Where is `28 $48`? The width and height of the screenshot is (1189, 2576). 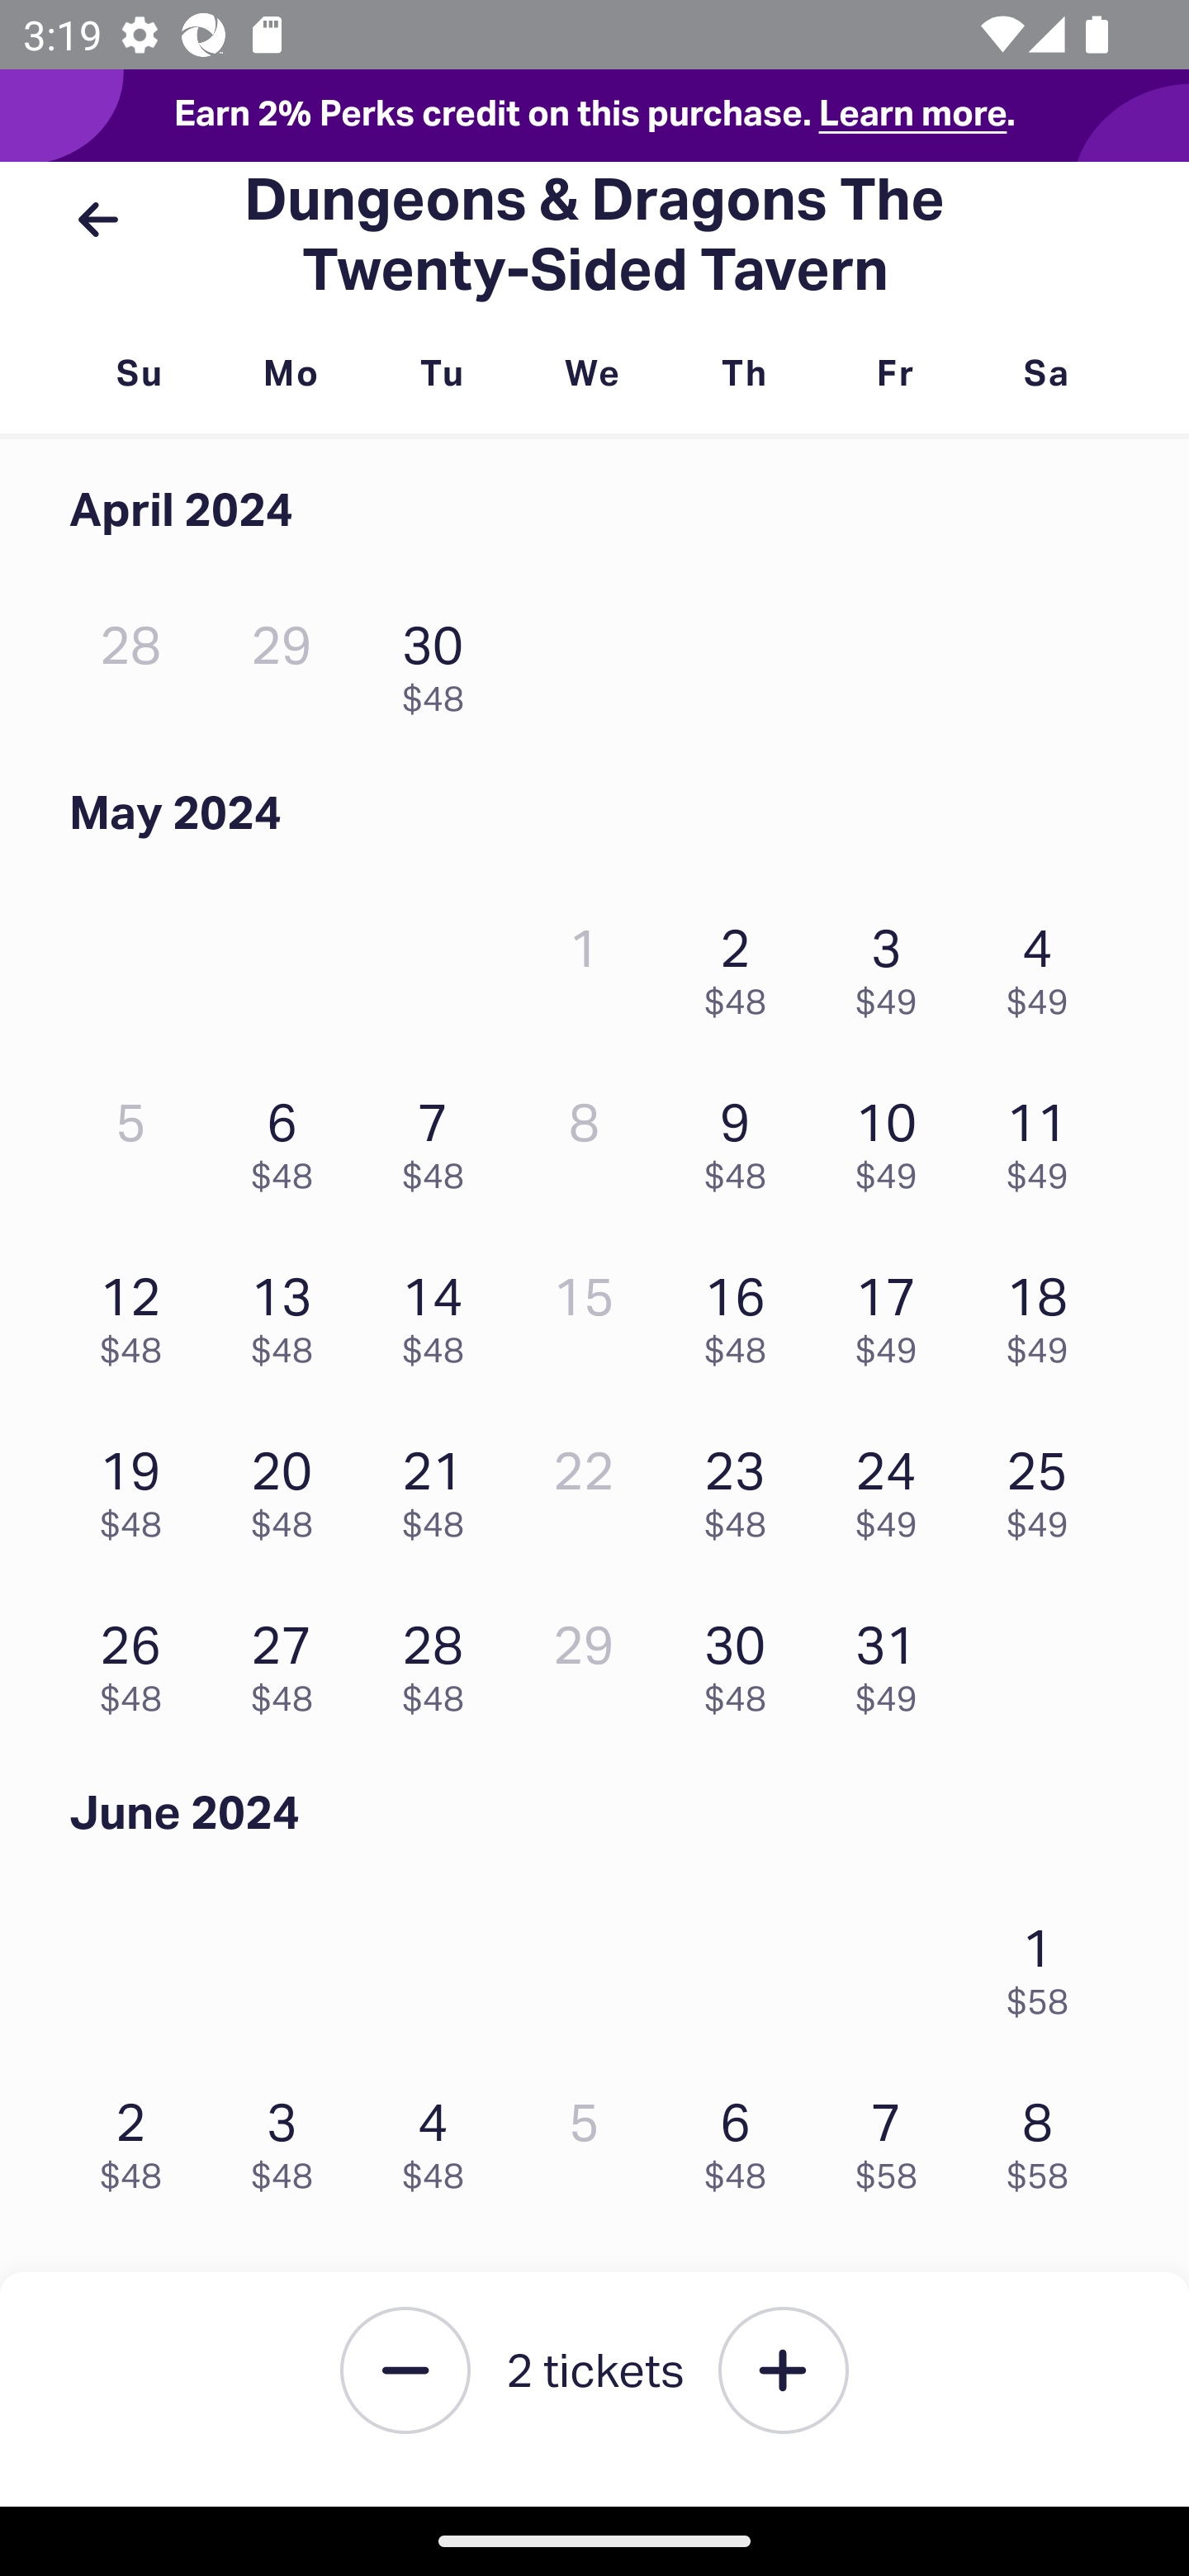 28 $48 is located at coordinates (441, 1660).